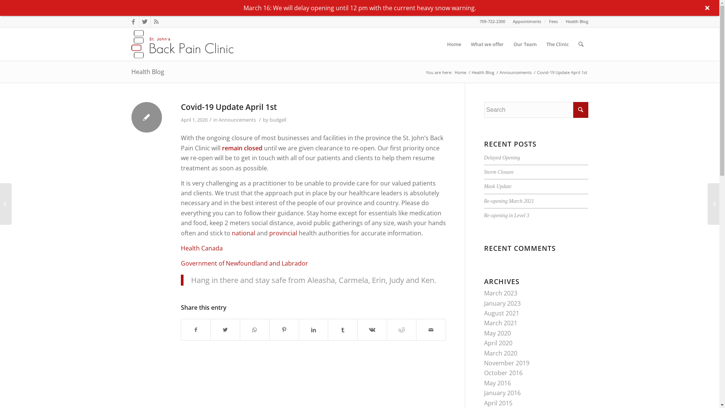 This screenshot has height=408, width=725. What do you see at coordinates (133, 22) in the screenshot?
I see `Facebook` at bounding box center [133, 22].